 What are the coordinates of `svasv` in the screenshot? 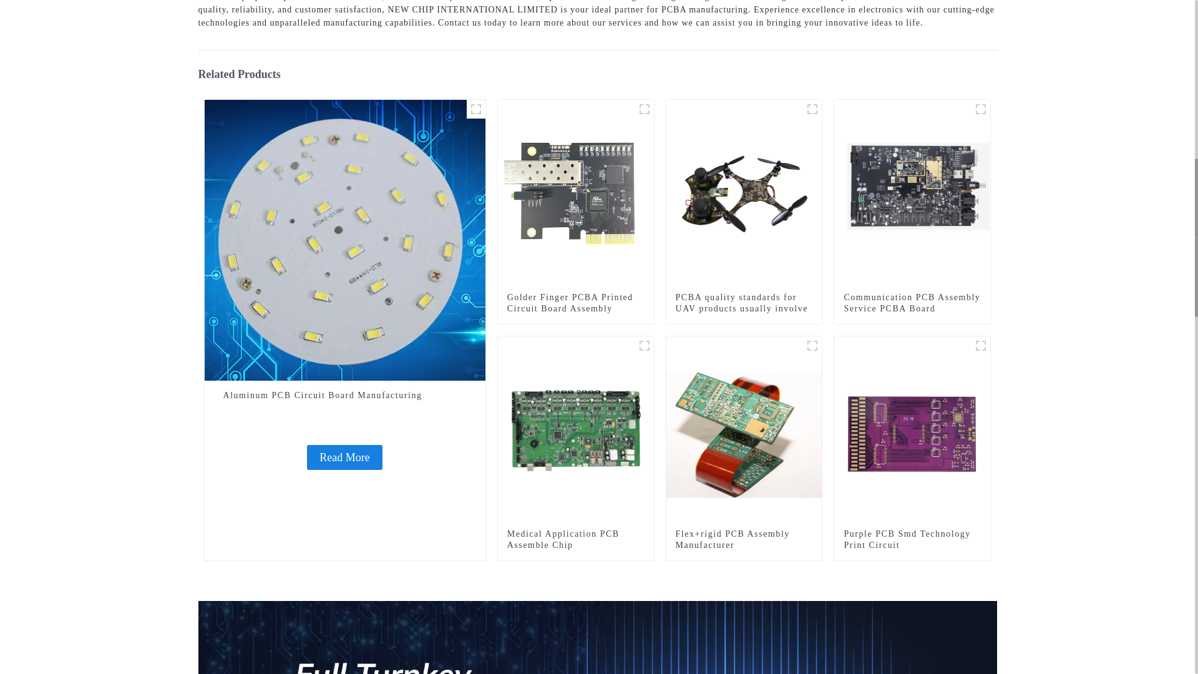 It's located at (475, 109).